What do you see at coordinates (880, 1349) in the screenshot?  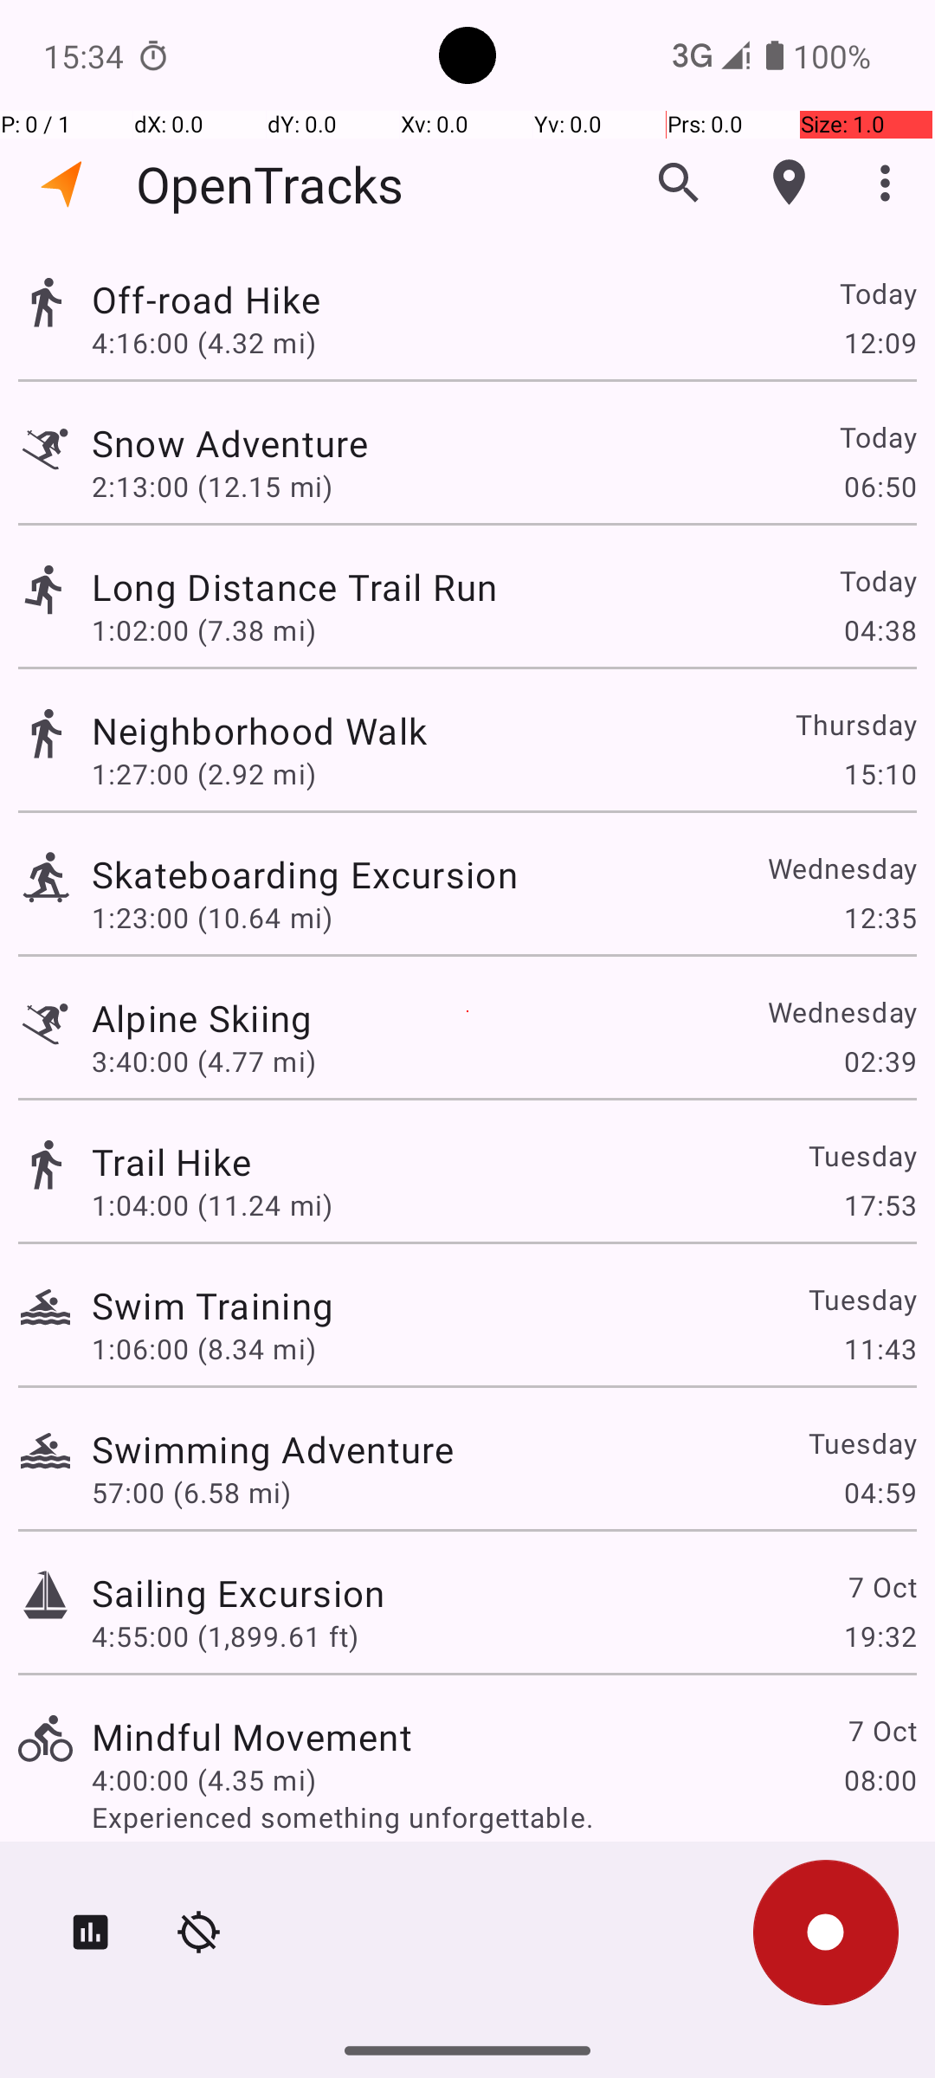 I see `11:43` at bounding box center [880, 1349].